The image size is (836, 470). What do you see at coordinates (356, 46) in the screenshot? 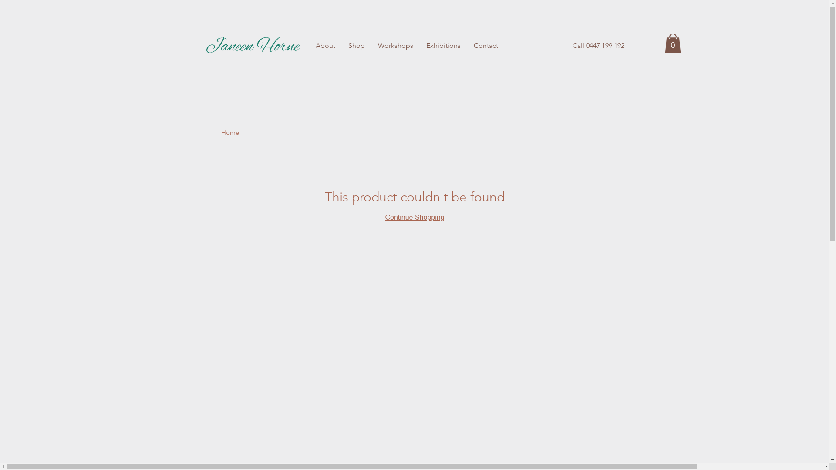
I see `Shop` at bounding box center [356, 46].